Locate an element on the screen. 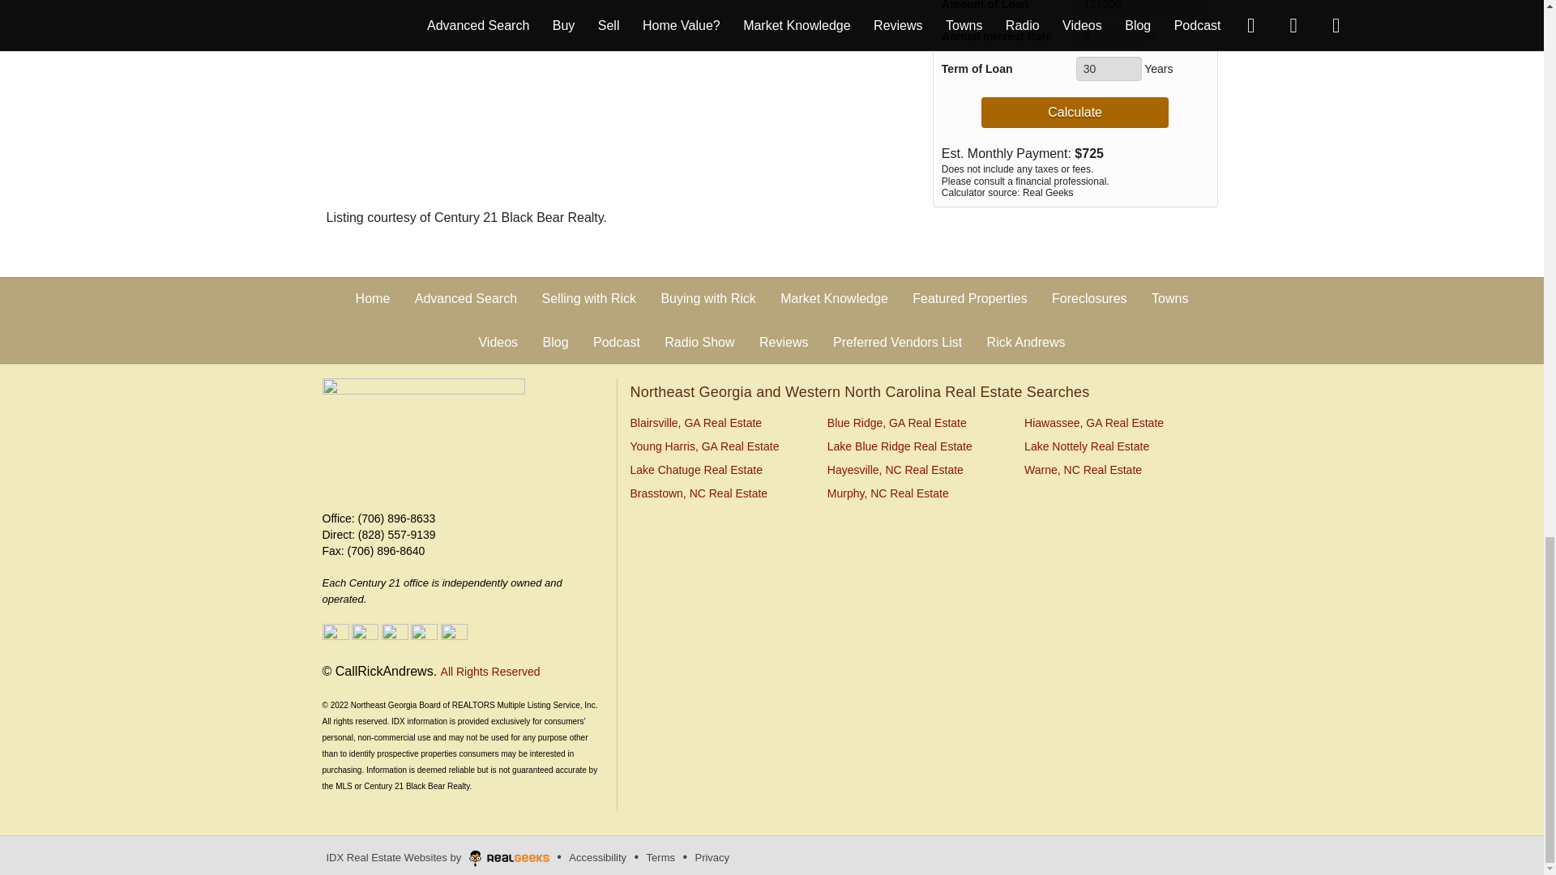  121000 is located at coordinates (1141, 8).